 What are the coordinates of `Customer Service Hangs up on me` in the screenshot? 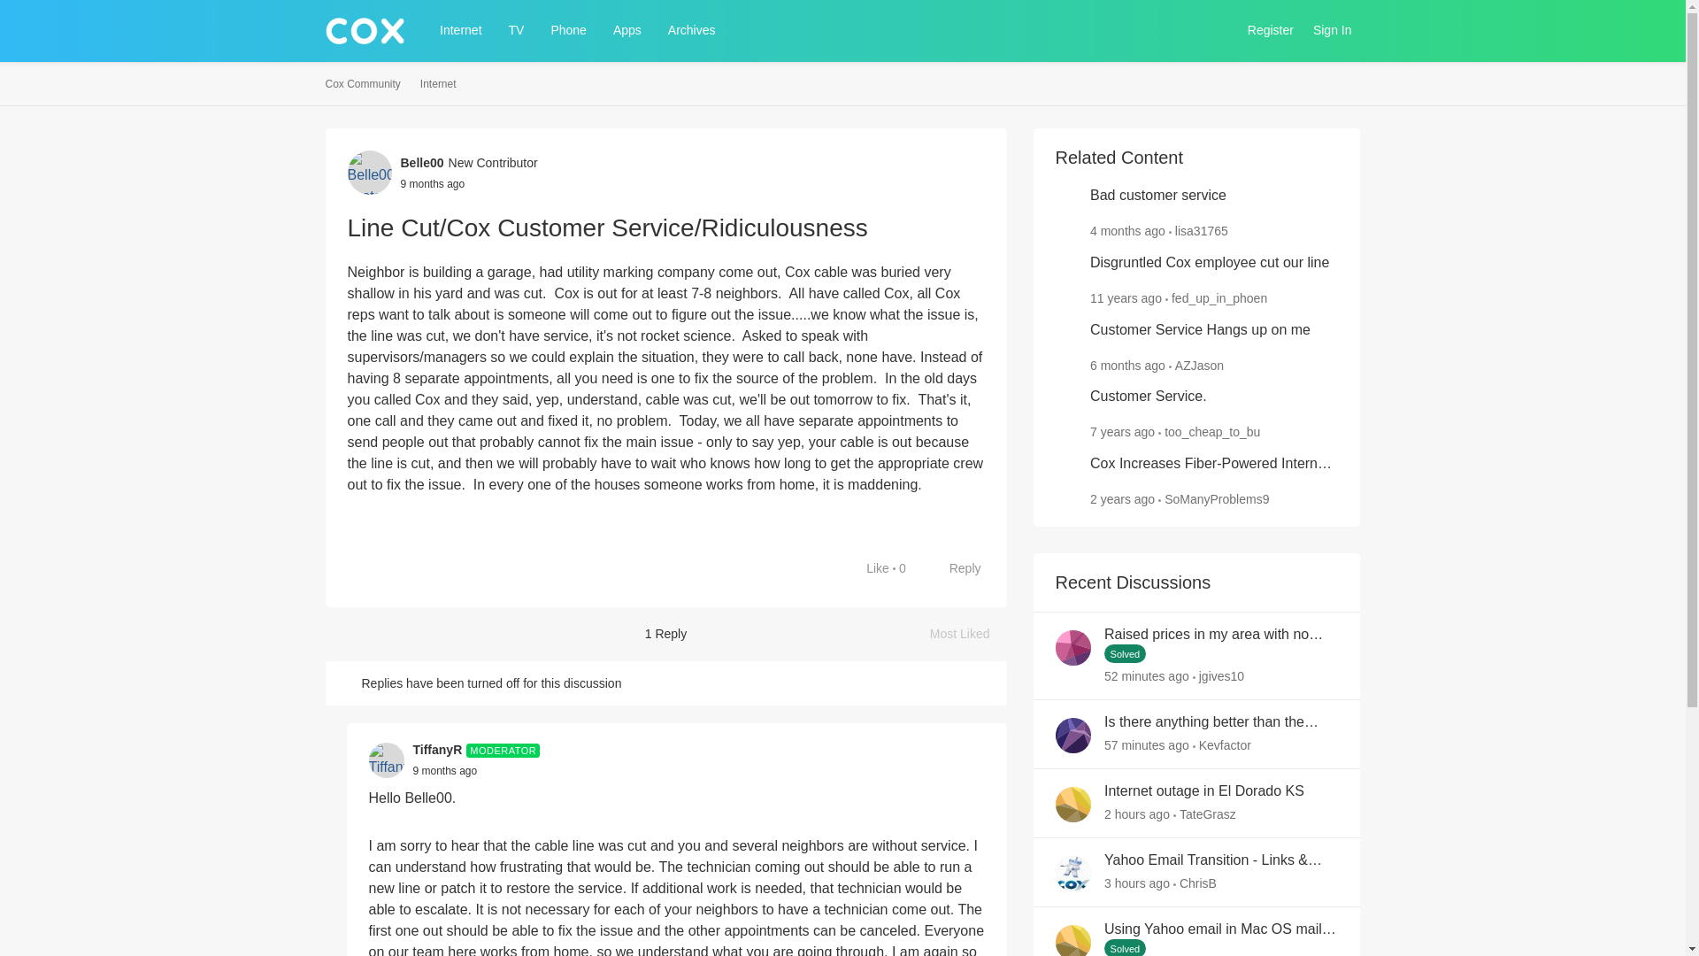 It's located at (1200, 330).